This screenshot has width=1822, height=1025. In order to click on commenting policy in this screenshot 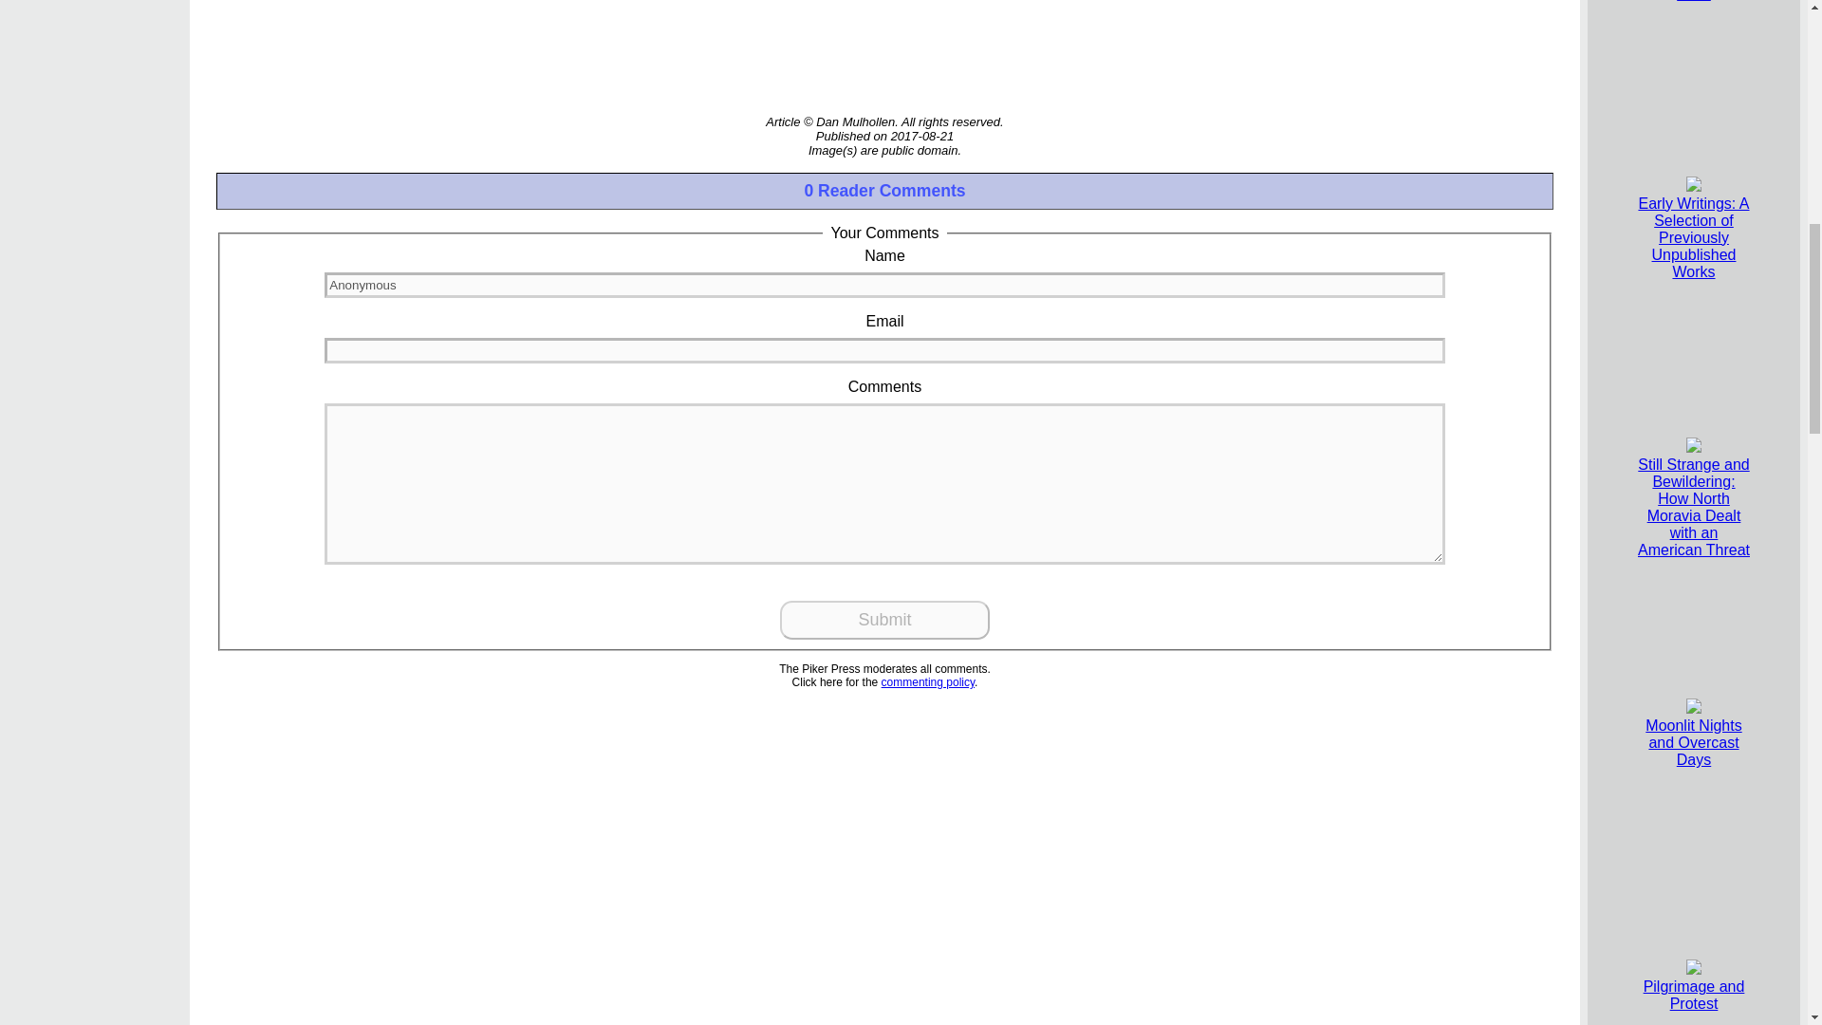, I will do `click(928, 681)`.